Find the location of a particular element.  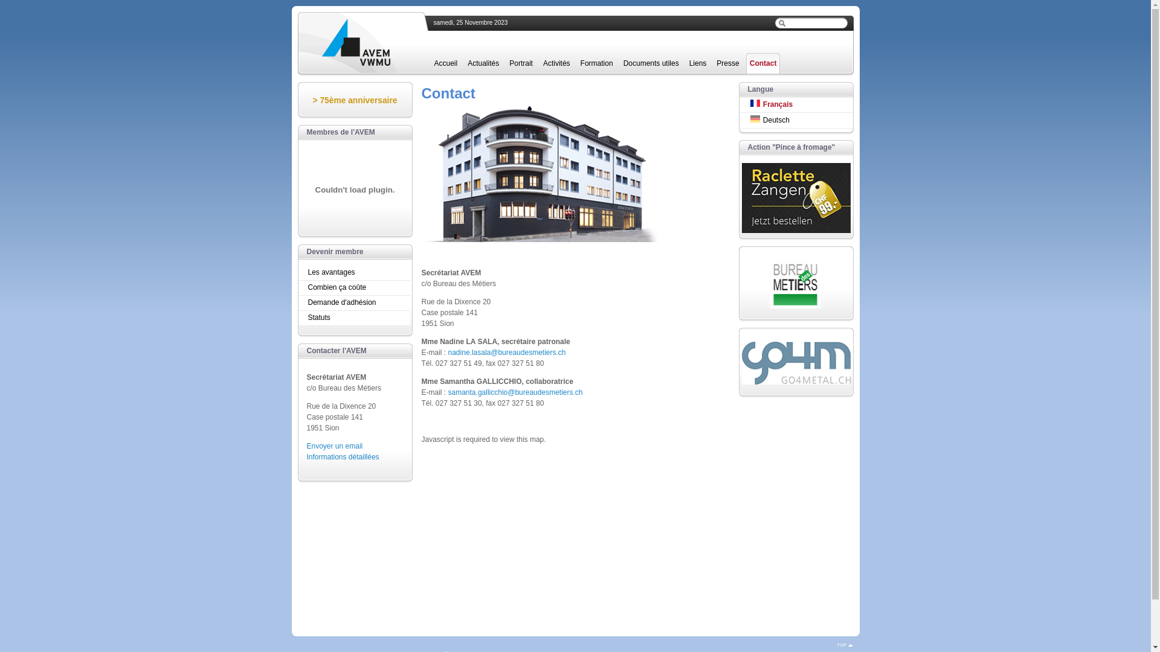

nadine.lasala@bureaudesmetiers.ch is located at coordinates (507, 353).